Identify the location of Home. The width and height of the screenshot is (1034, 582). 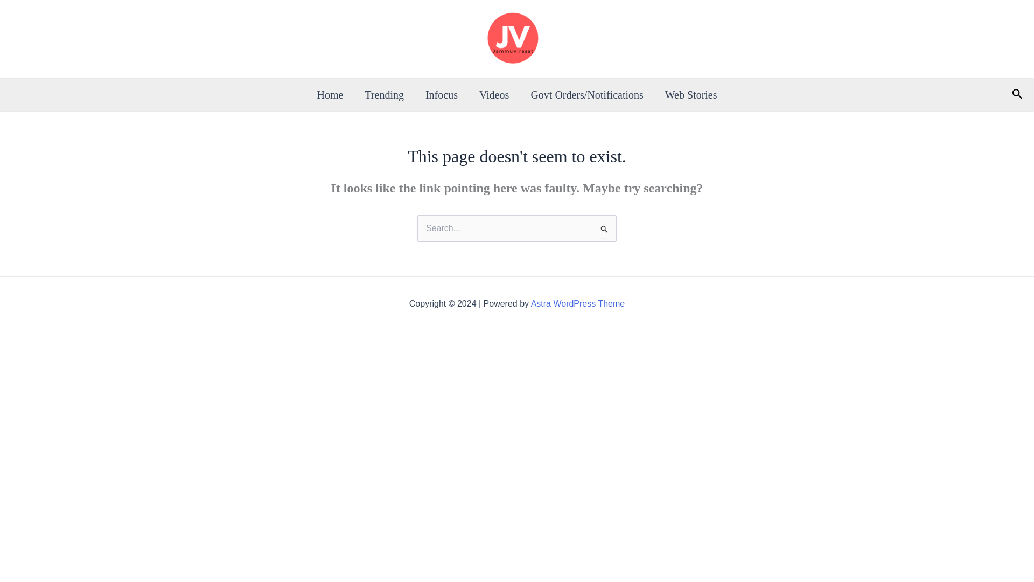
(330, 95).